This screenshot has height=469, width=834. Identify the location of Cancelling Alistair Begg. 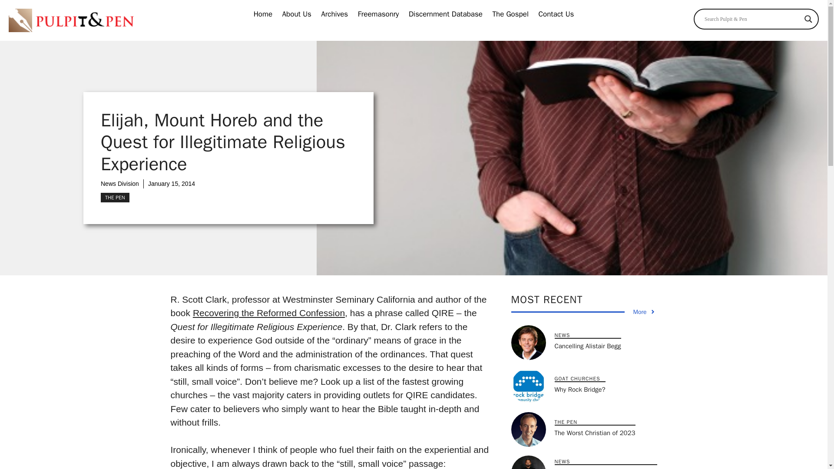
(587, 346).